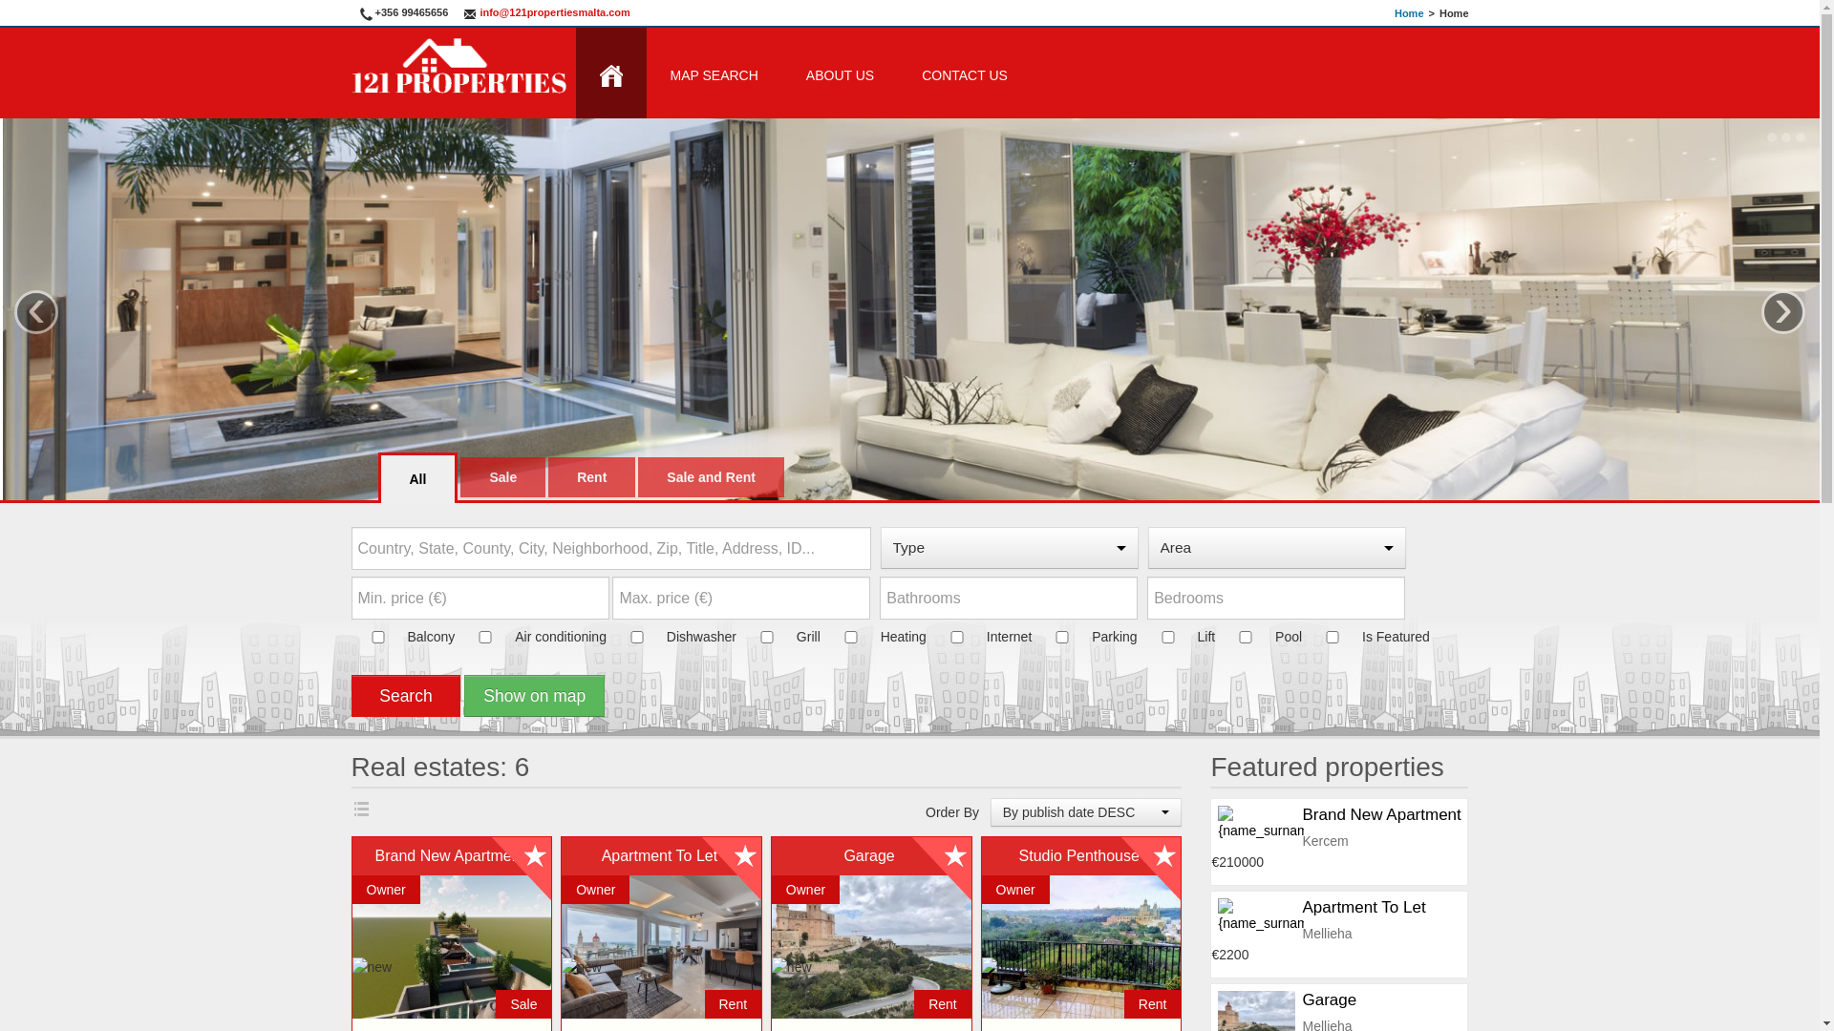 The height and width of the screenshot is (1031, 1834). Describe the element at coordinates (1381, 815) in the screenshot. I see `Brand New Apartment` at that location.